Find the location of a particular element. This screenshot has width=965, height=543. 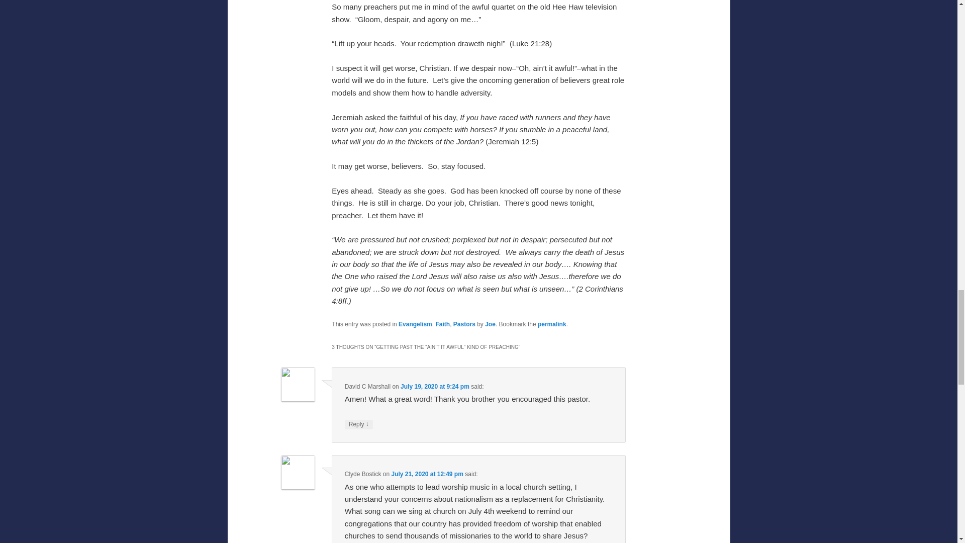

Joe is located at coordinates (491, 324).